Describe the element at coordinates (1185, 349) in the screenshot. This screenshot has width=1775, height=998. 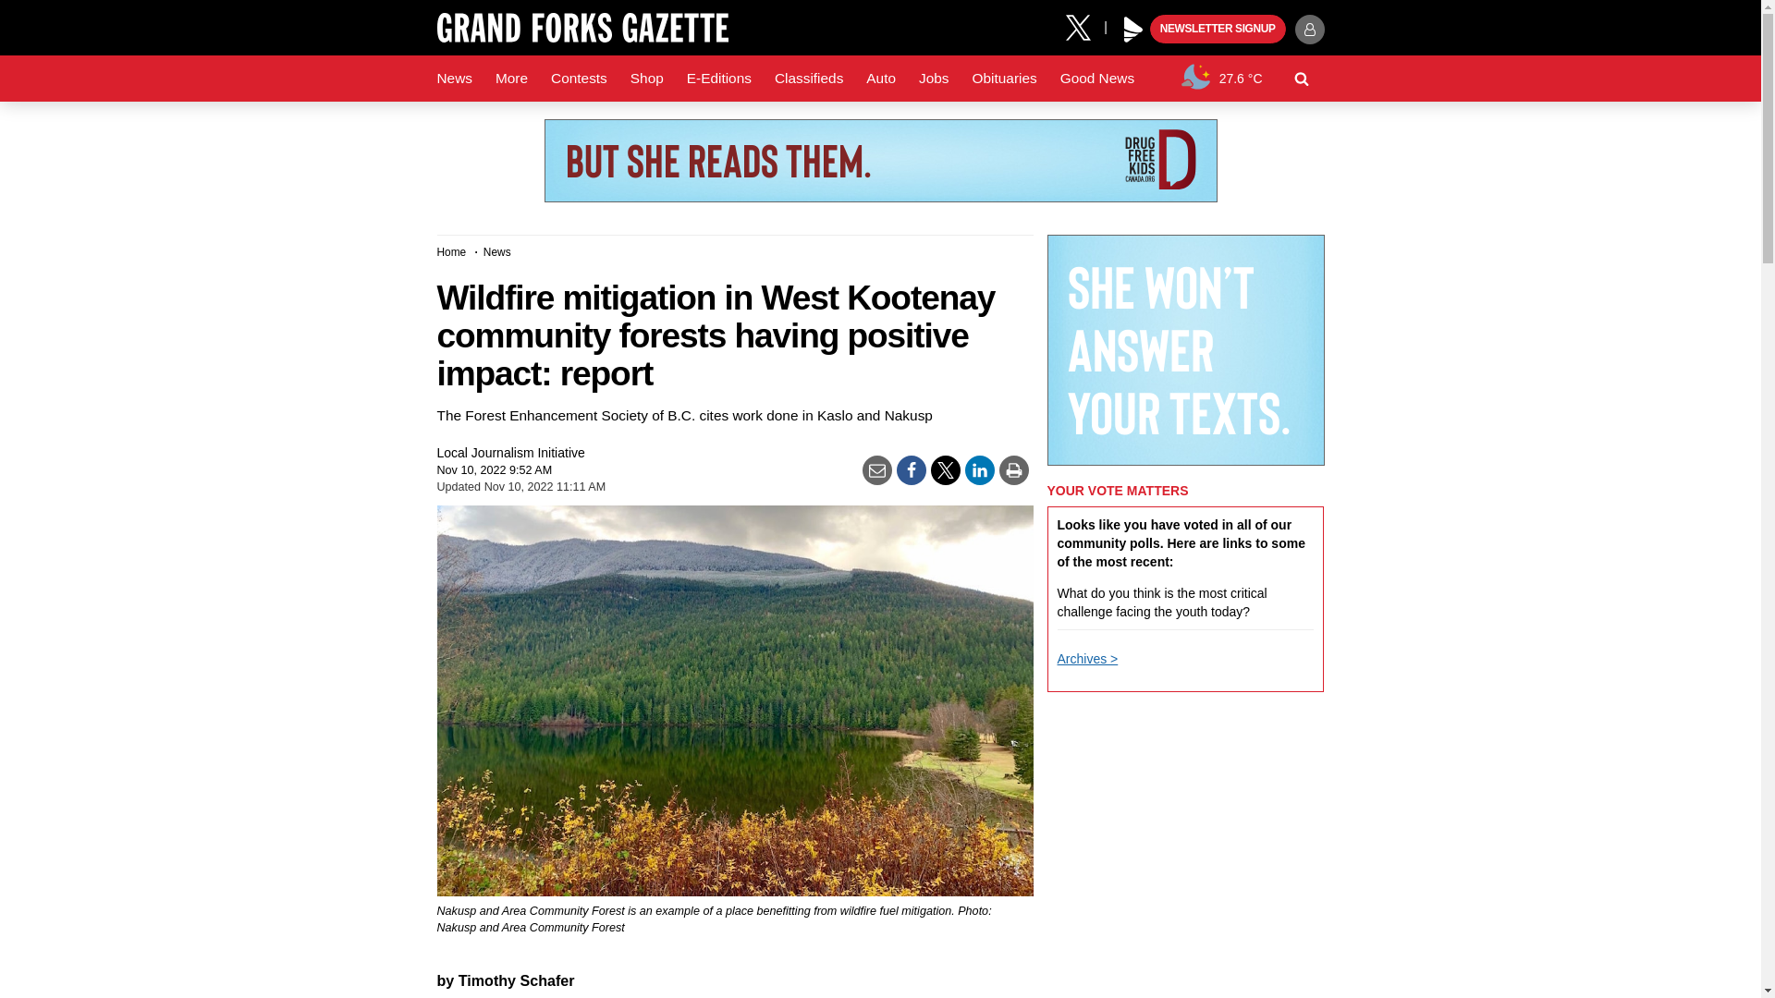
I see `3rd party ad content` at that location.